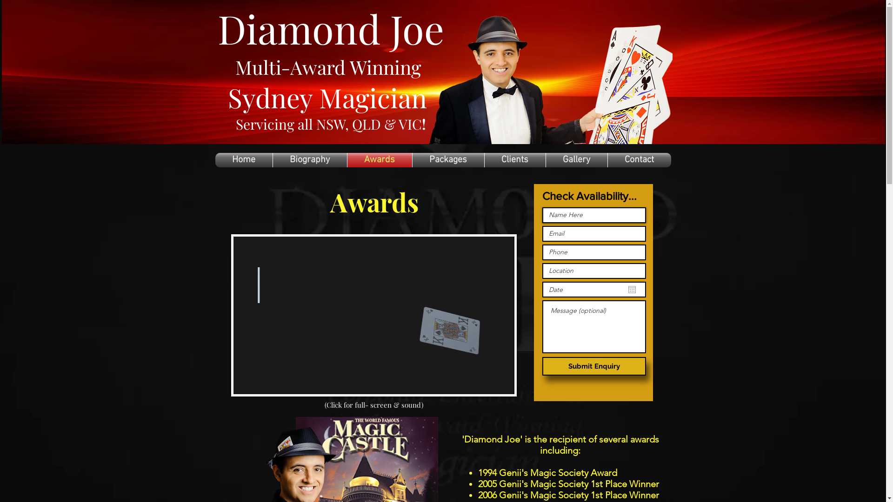 The width and height of the screenshot is (893, 502). What do you see at coordinates (380, 160) in the screenshot?
I see `Awards` at bounding box center [380, 160].